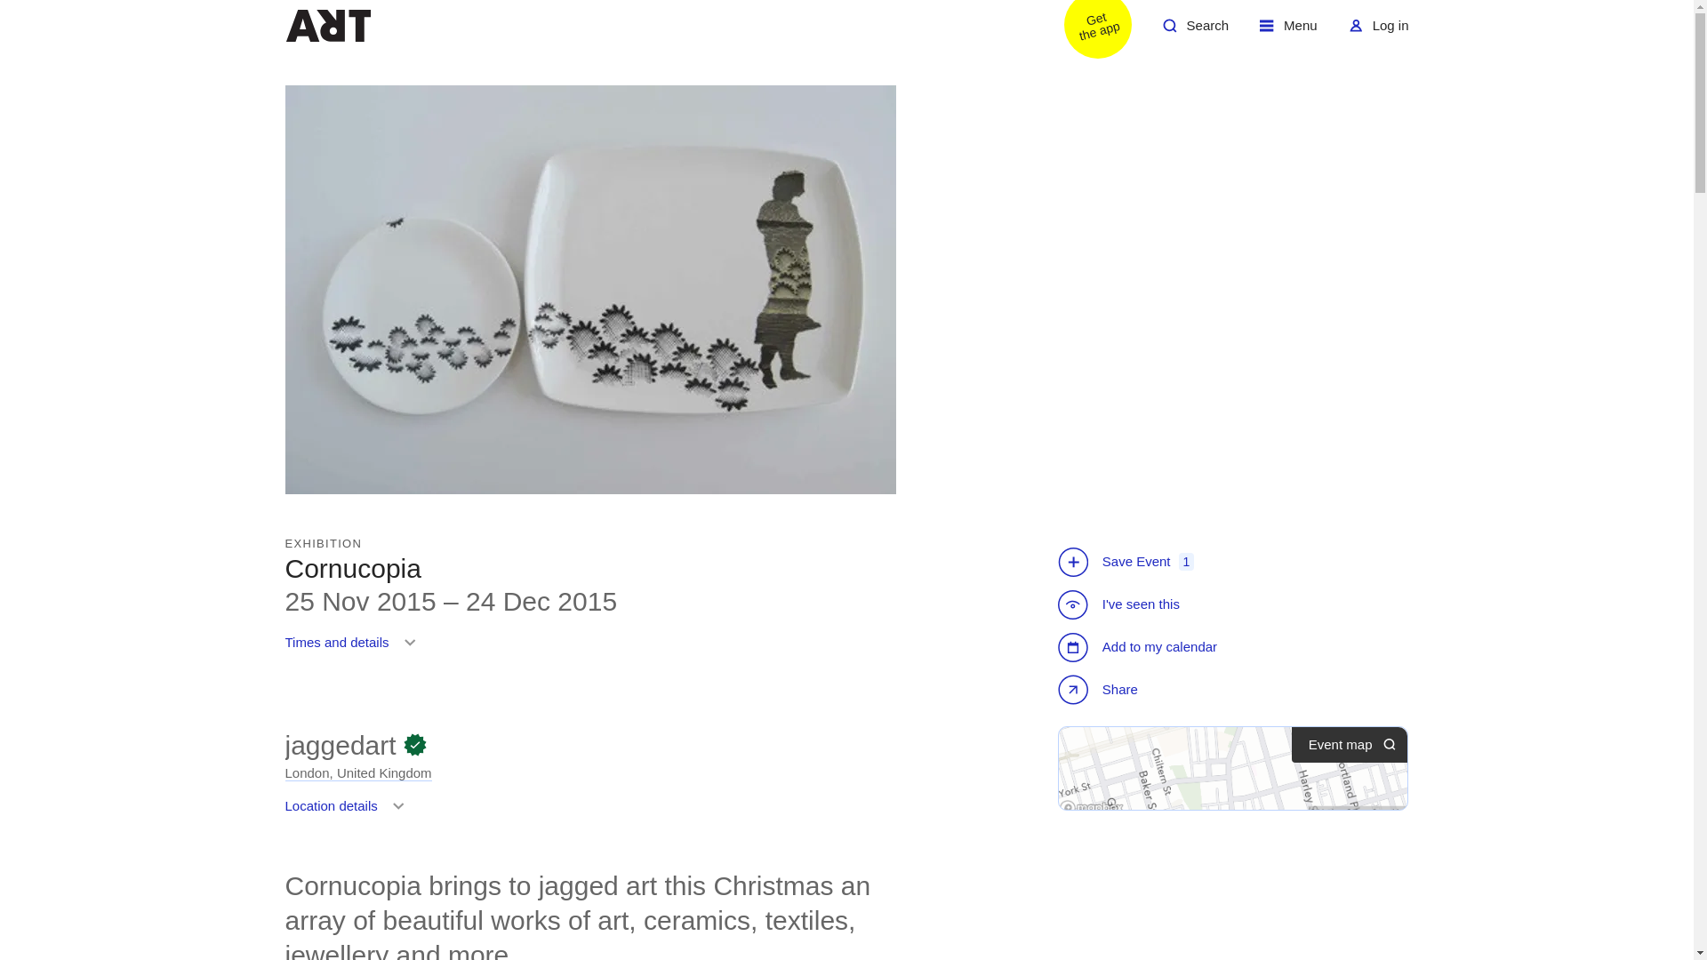 The width and height of the screenshot is (1707, 960). What do you see at coordinates (1288, 32) in the screenshot?
I see `Share` at bounding box center [1288, 32].